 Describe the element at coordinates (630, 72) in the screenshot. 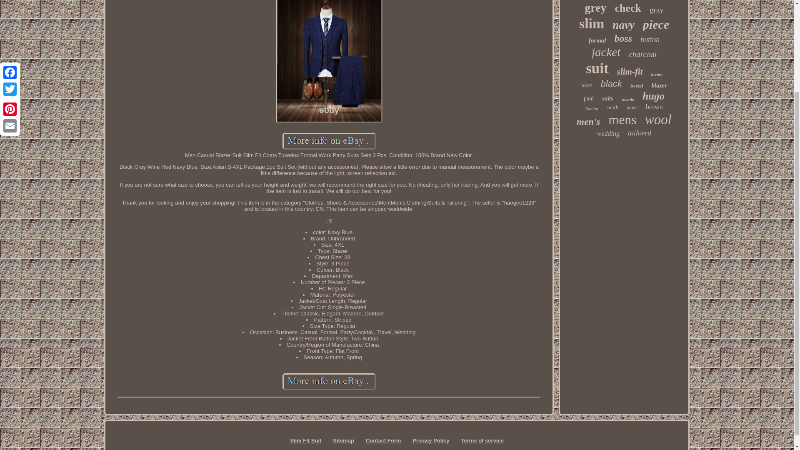

I see `slim-fit` at that location.